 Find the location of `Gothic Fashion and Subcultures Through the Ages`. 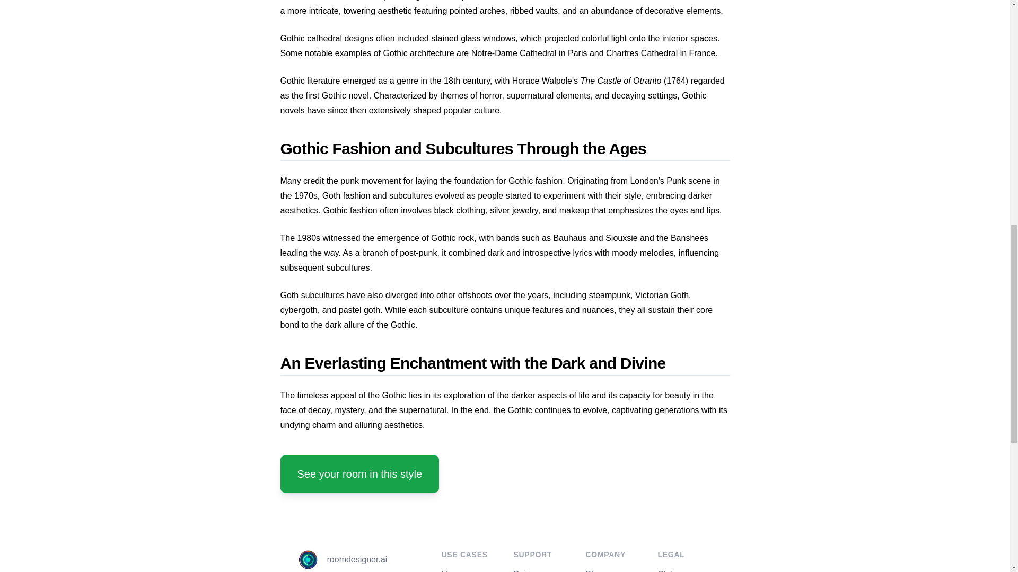

Gothic Fashion and Subcultures Through the Ages is located at coordinates (505, 150).